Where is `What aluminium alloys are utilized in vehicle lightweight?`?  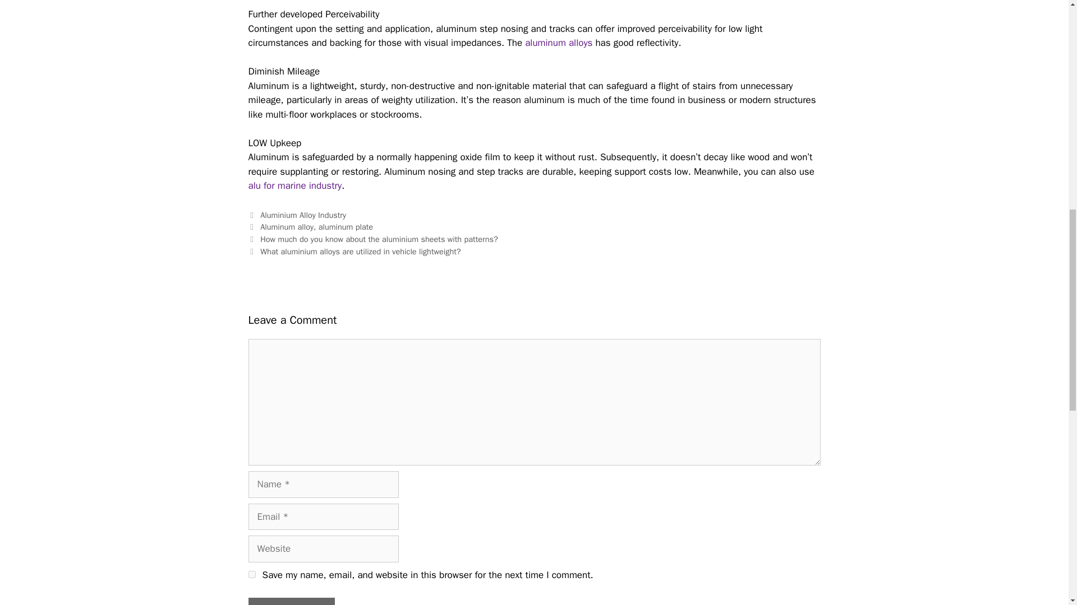
What aluminium alloys are utilized in vehicle lightweight? is located at coordinates (360, 251).